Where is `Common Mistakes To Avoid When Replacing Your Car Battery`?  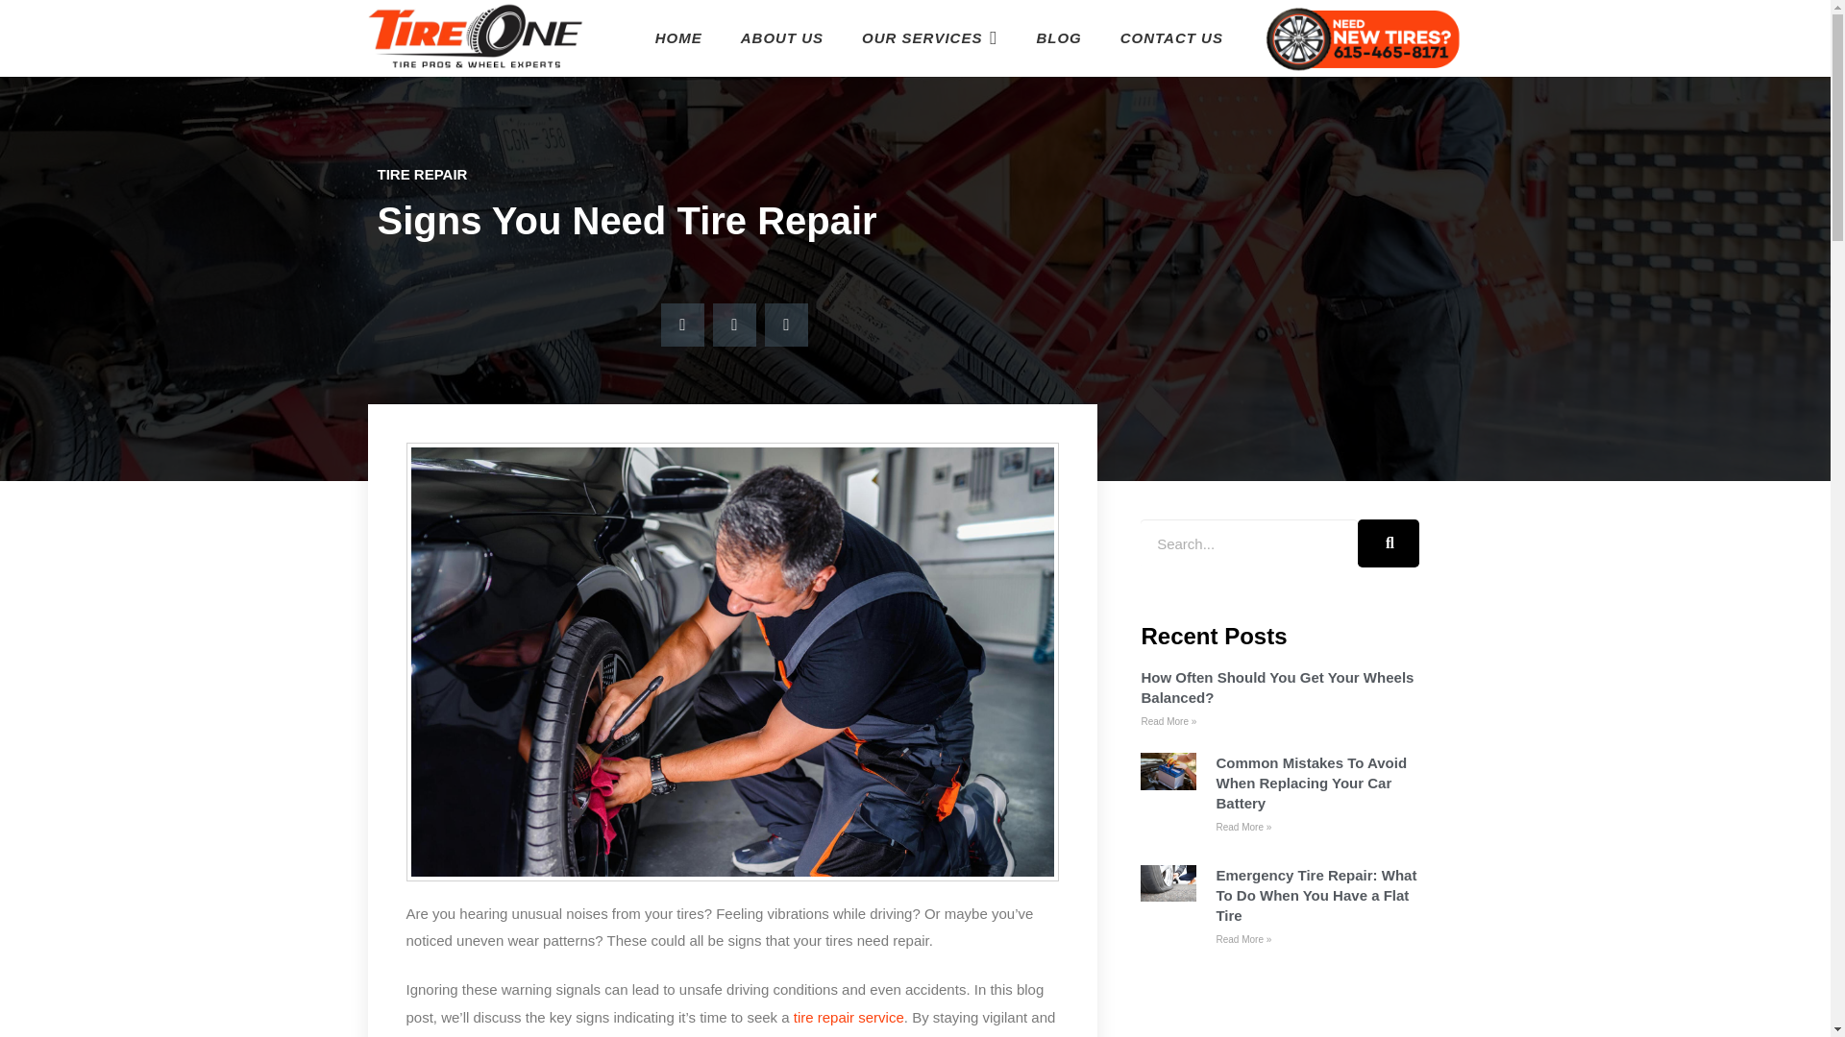 Common Mistakes To Avoid When Replacing Your Car Battery is located at coordinates (1311, 783).